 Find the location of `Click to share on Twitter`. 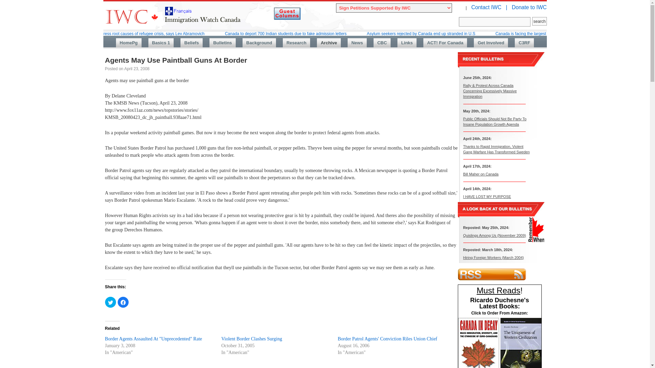

Click to share on Twitter is located at coordinates (110, 302).